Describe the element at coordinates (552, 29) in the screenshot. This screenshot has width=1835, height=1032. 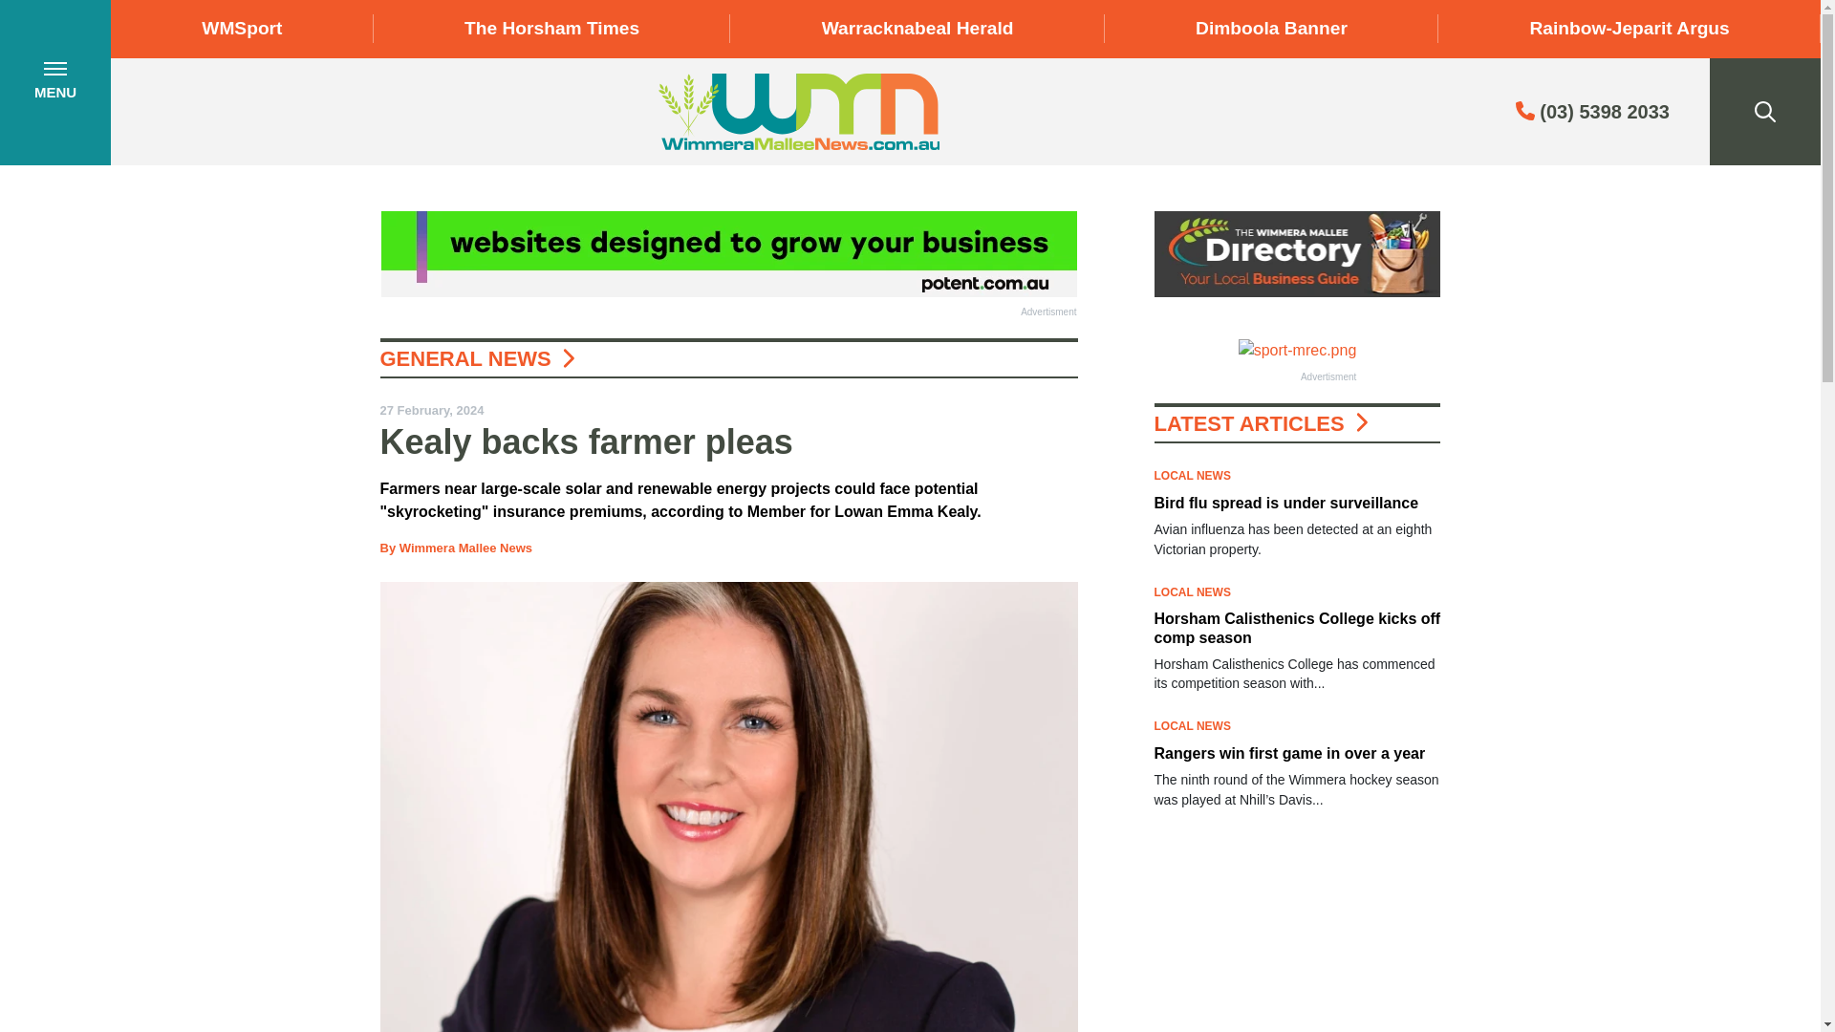
I see `The Horsham Times` at that location.